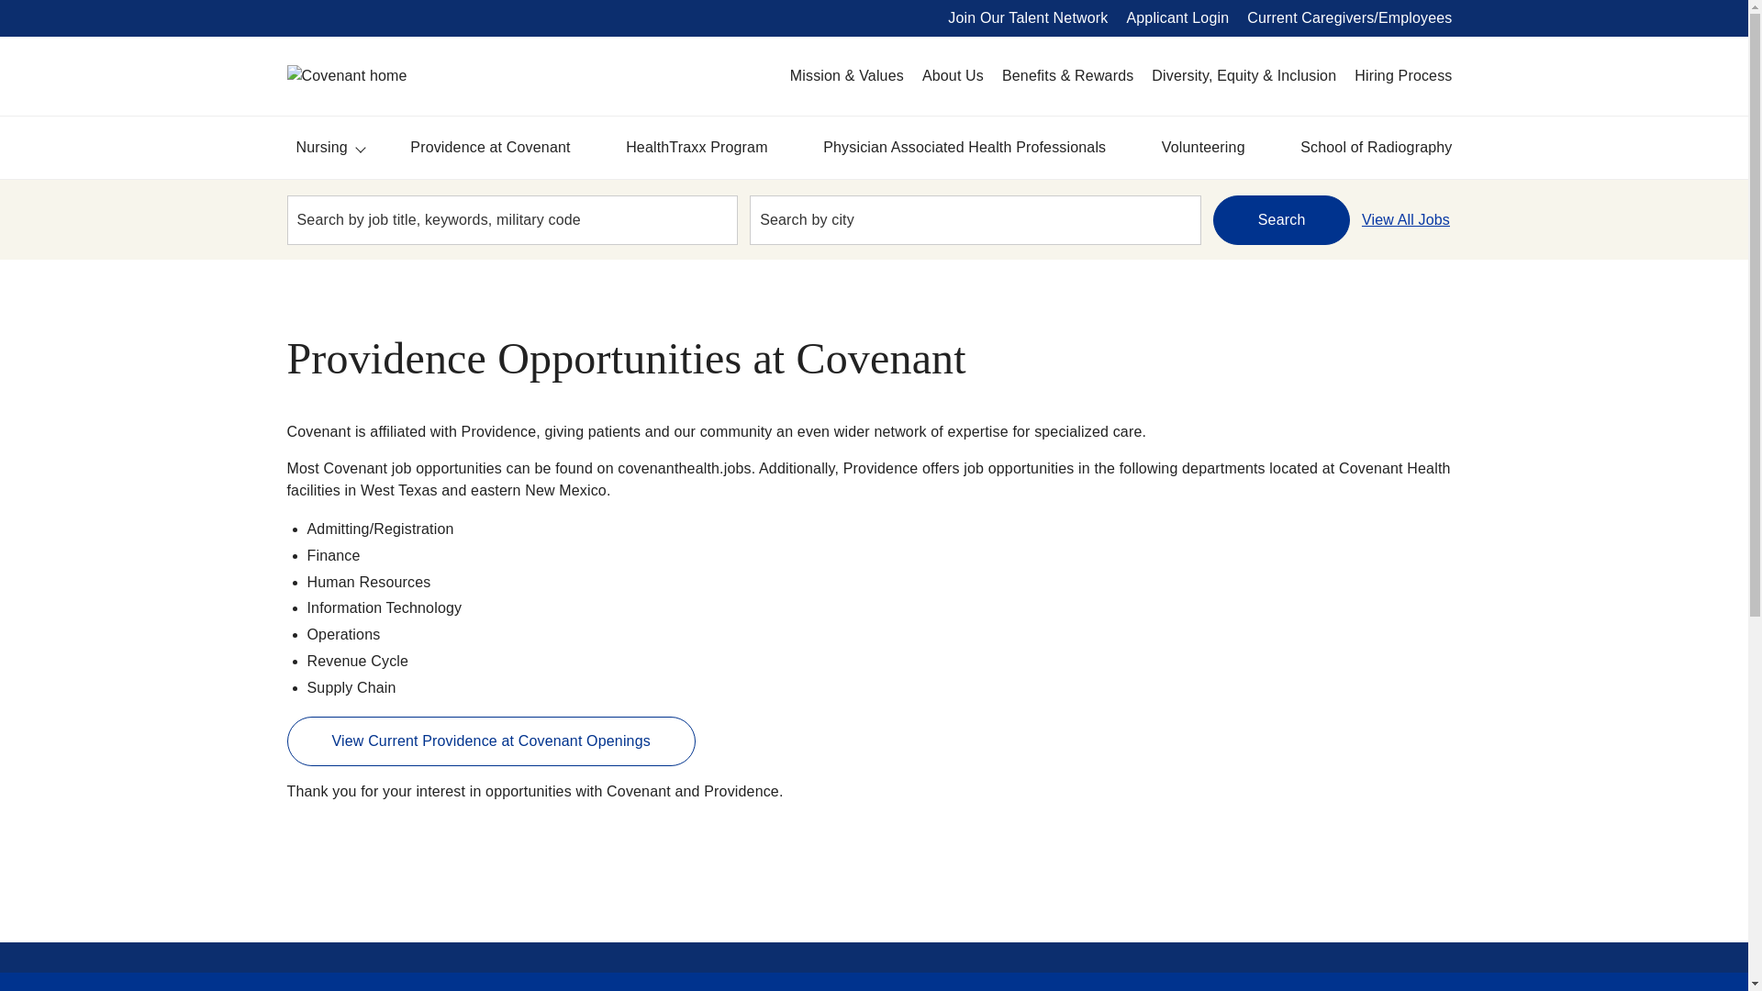  I want to click on Nursing, so click(359, 146).